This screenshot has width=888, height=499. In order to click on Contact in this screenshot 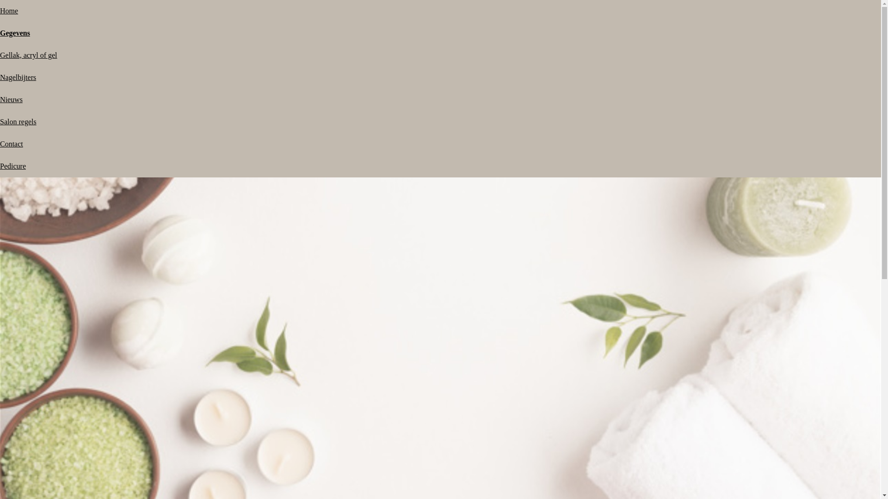, I will do `click(12, 144)`.